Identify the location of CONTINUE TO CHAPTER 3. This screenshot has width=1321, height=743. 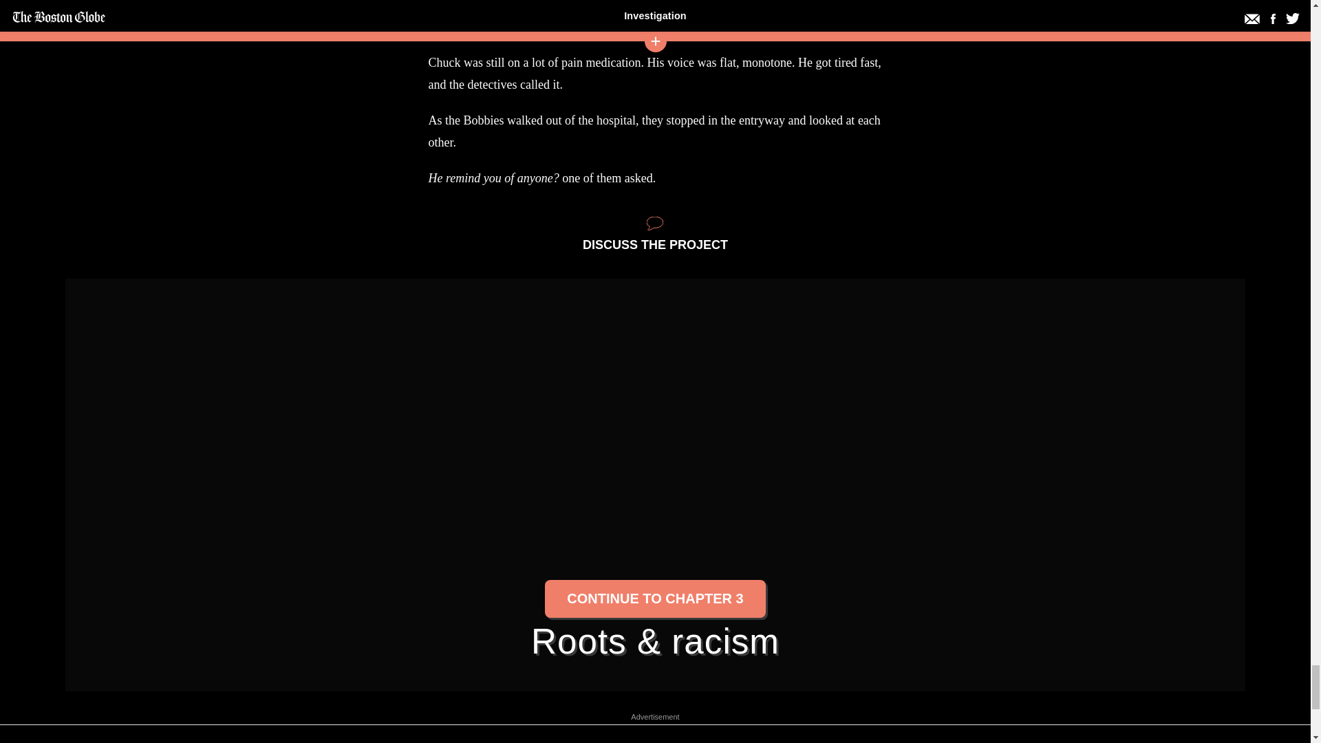
(654, 599).